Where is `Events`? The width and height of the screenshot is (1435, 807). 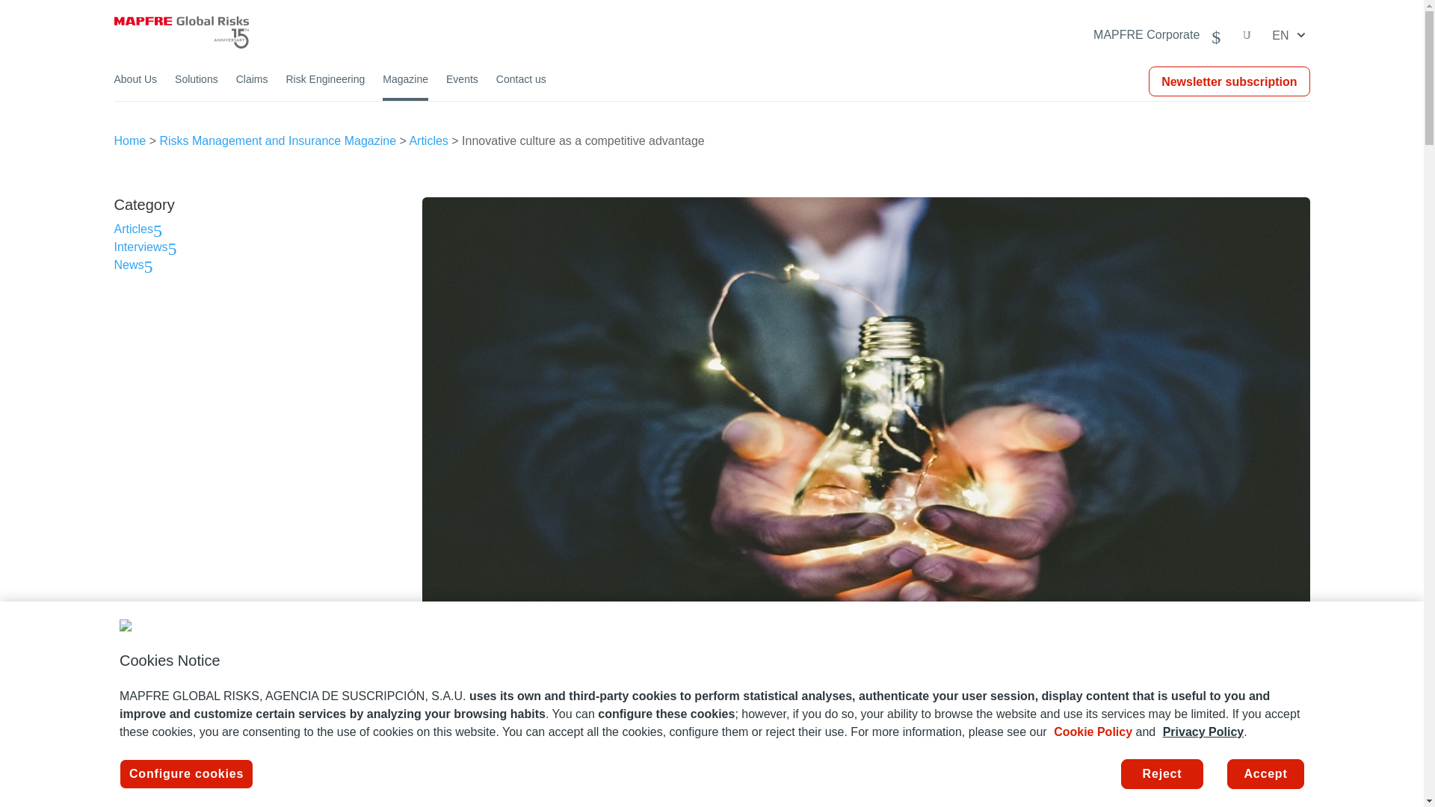 Events is located at coordinates (462, 87).